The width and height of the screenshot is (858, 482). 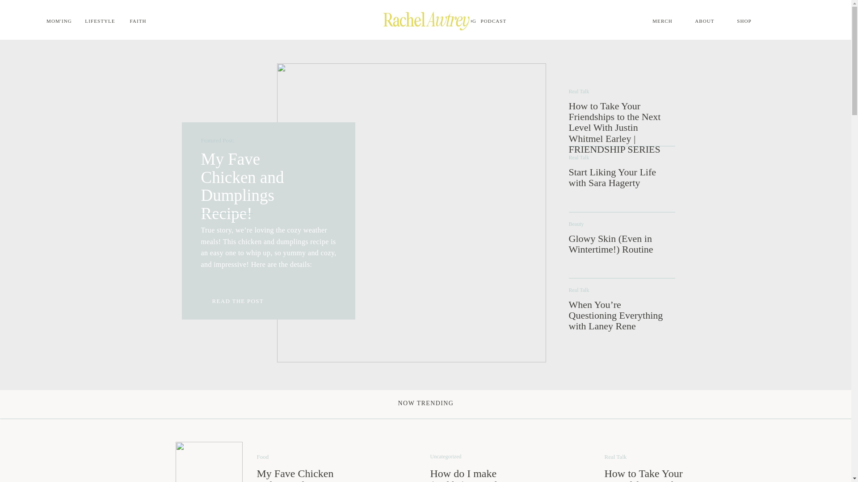 What do you see at coordinates (578, 157) in the screenshot?
I see `Real Talk` at bounding box center [578, 157].